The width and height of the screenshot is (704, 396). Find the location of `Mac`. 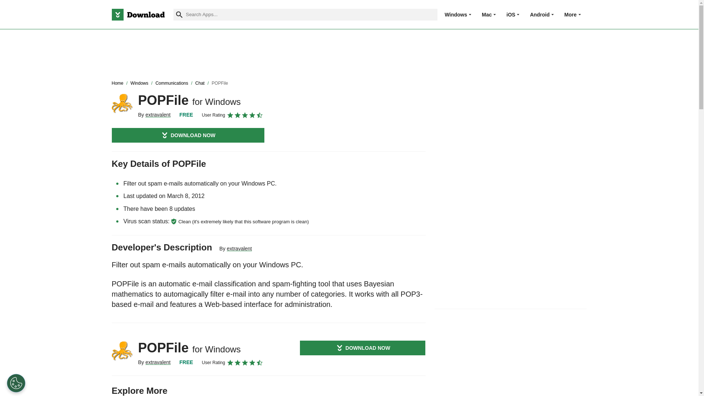

Mac is located at coordinates (486, 14).